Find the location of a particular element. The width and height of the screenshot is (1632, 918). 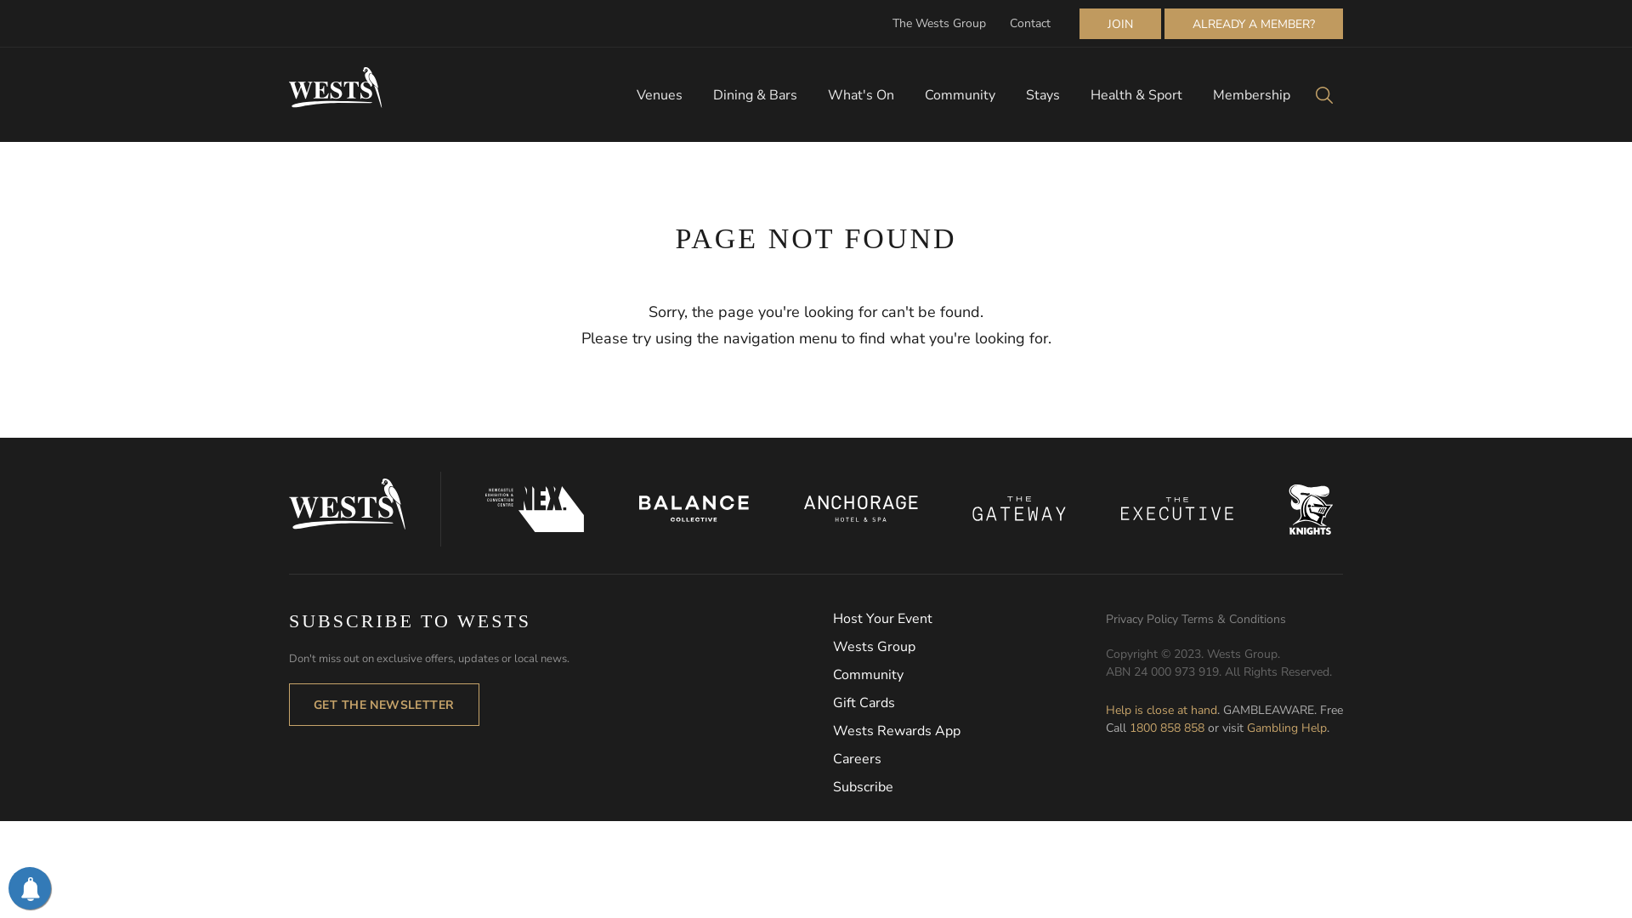

Terms & Conditions is located at coordinates (1234, 619).